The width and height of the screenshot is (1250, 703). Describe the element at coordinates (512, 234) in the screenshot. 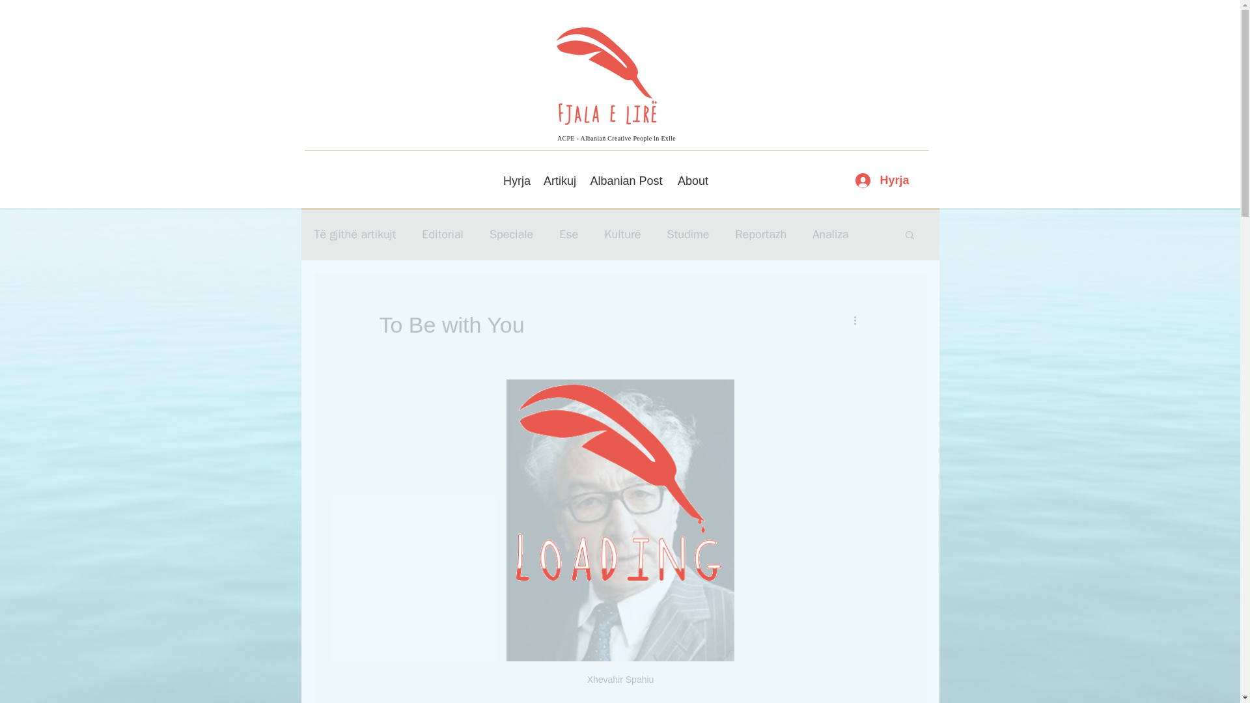

I see `Speciale` at that location.